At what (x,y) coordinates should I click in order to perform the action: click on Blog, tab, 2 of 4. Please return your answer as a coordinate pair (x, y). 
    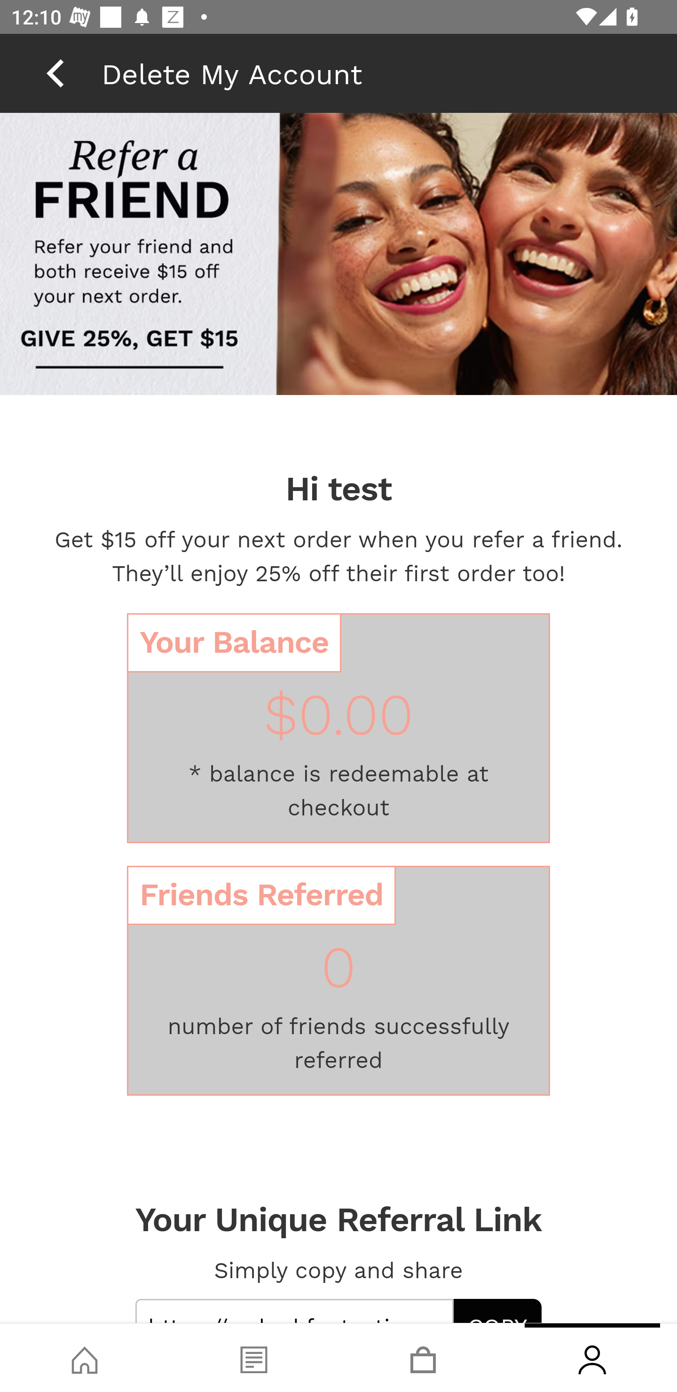
    Looking at the image, I should click on (254, 1358).